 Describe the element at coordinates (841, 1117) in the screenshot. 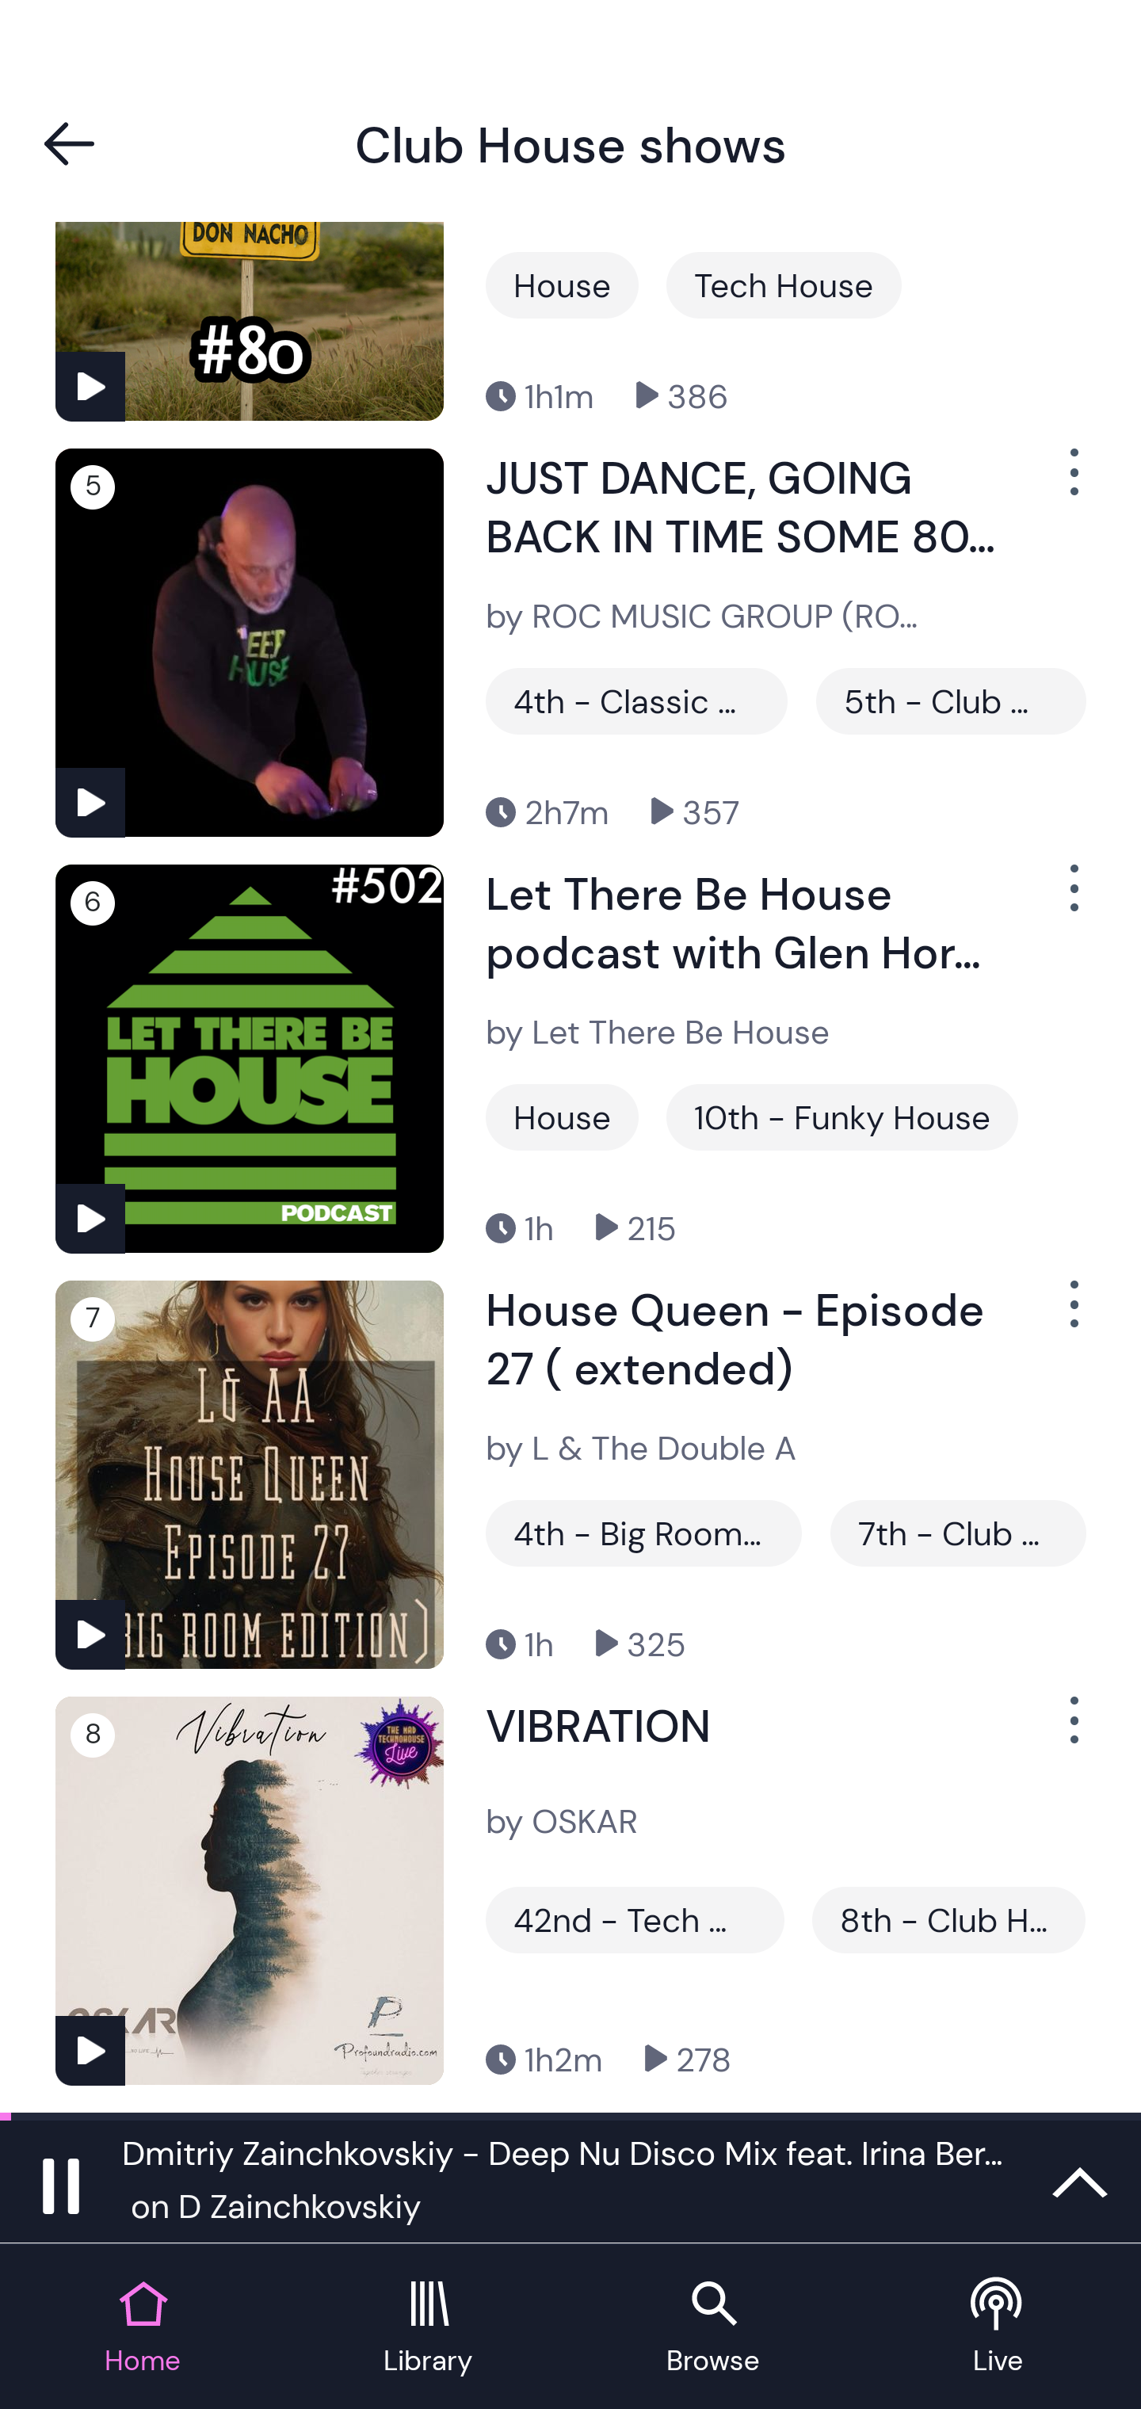

I see `10th - Funky House` at that location.